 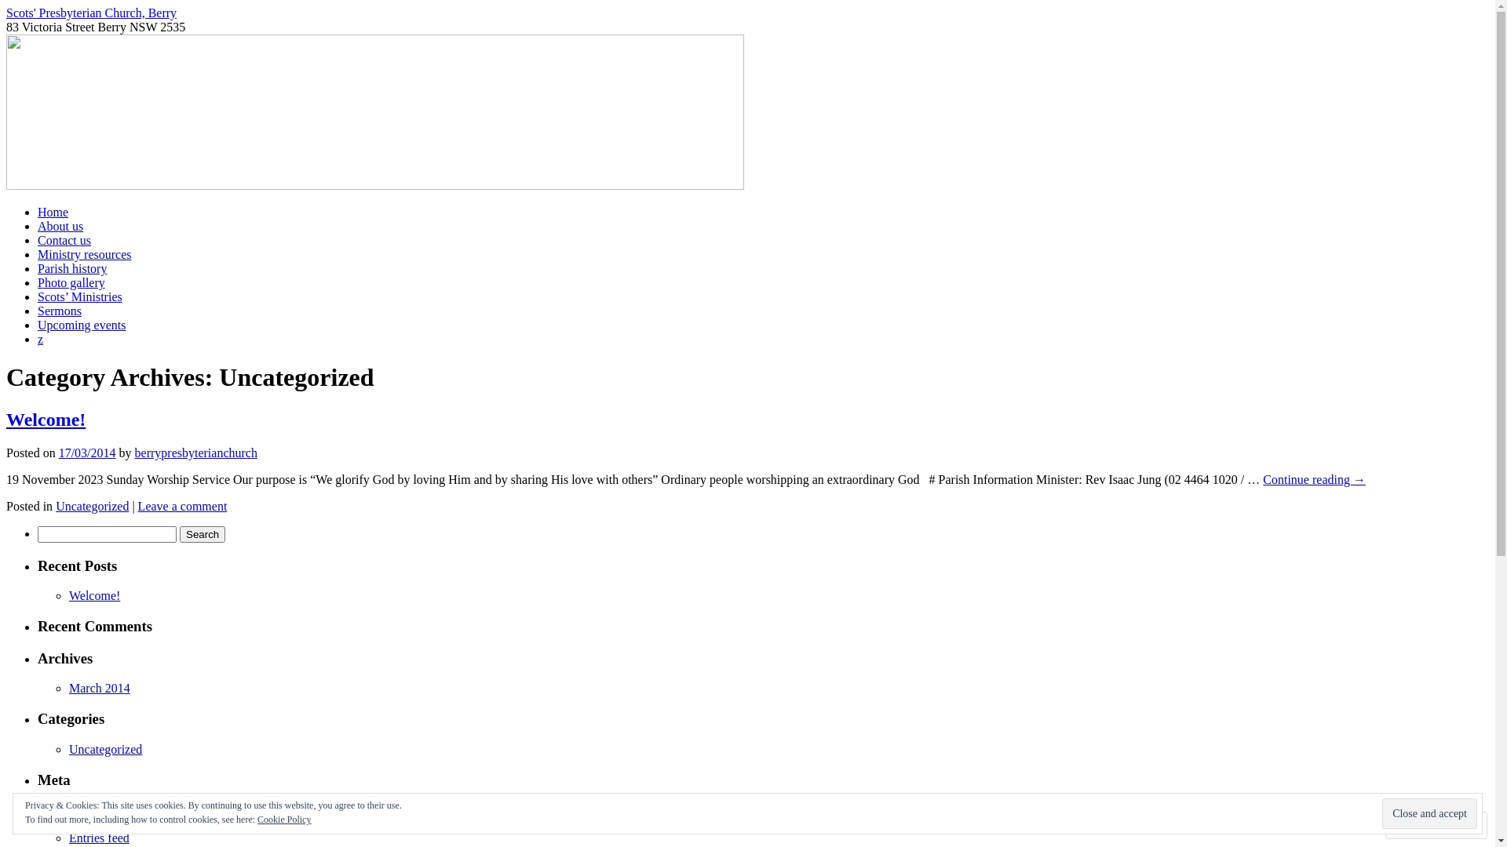 What do you see at coordinates (72, 268) in the screenshot?
I see `Parish history` at bounding box center [72, 268].